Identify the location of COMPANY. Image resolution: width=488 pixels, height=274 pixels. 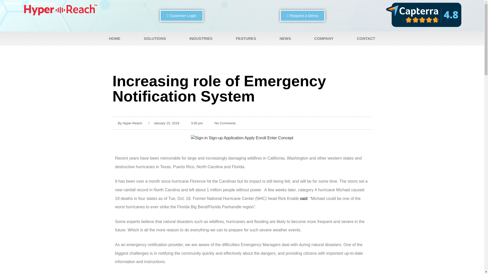
(324, 39).